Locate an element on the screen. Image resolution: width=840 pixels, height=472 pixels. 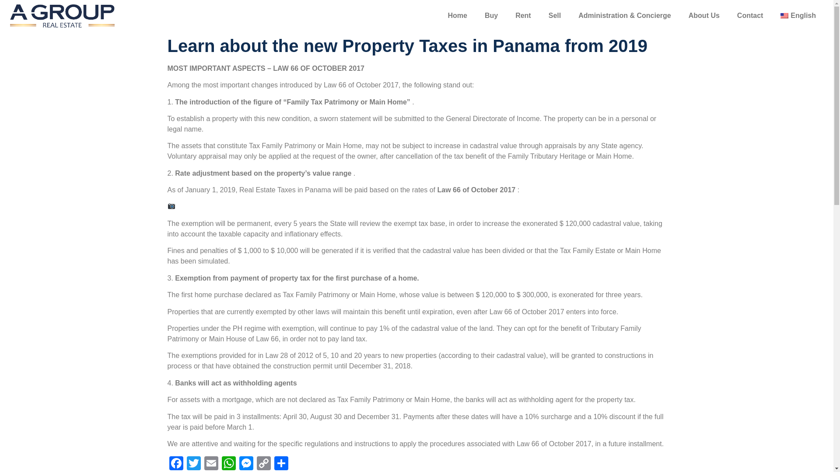
Contact is located at coordinates (750, 16).